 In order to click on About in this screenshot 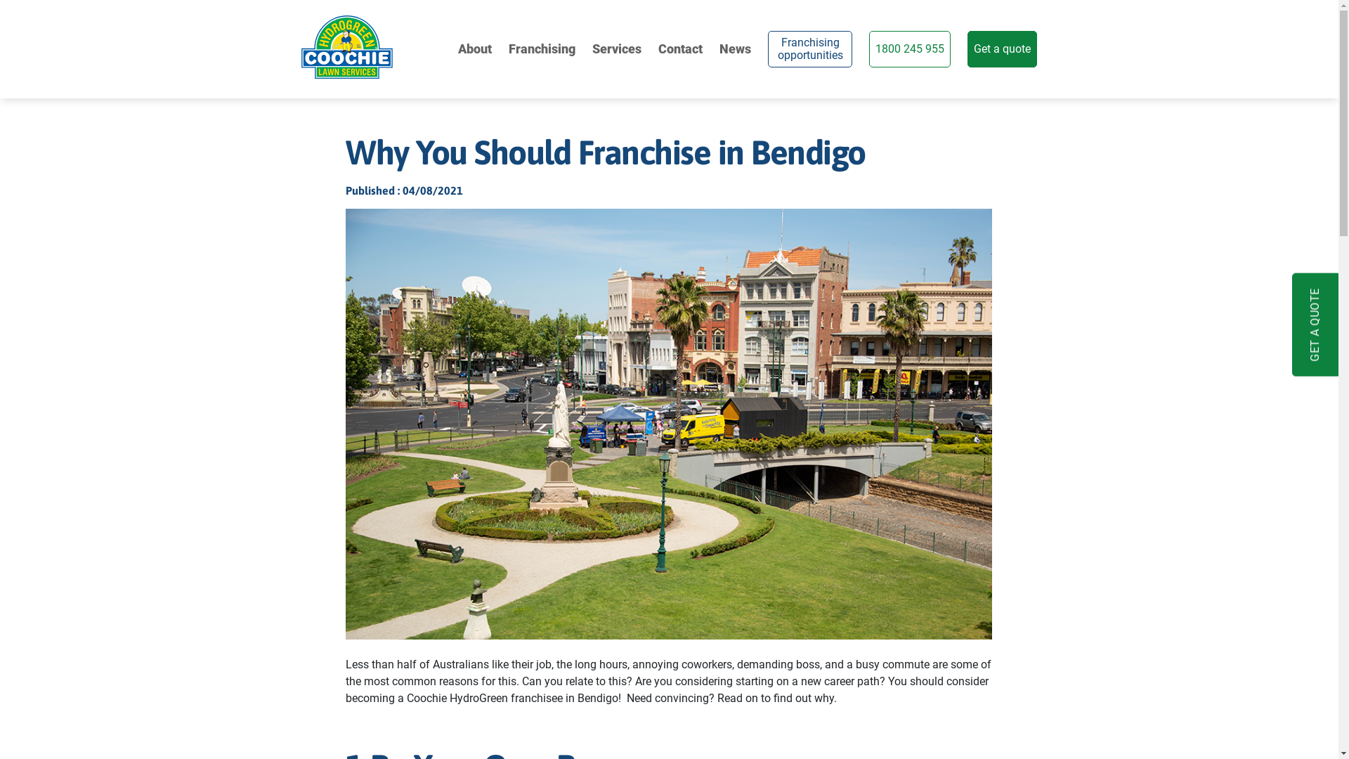, I will do `click(475, 49)`.